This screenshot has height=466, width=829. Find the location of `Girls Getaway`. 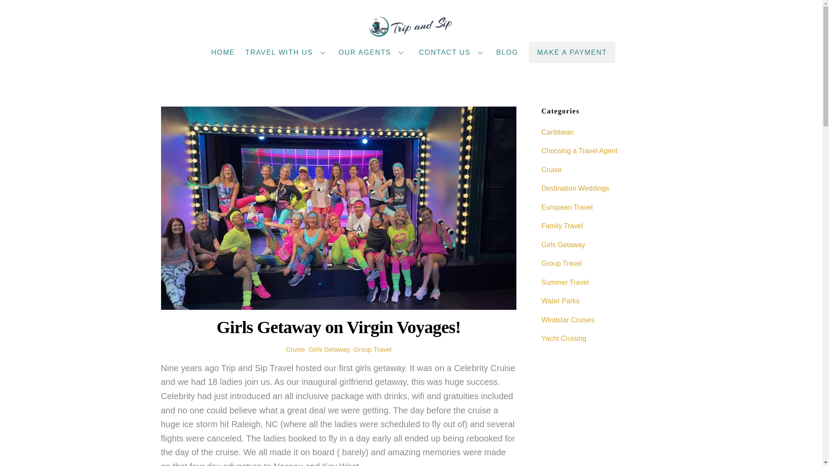

Girls Getaway is located at coordinates (329, 349).